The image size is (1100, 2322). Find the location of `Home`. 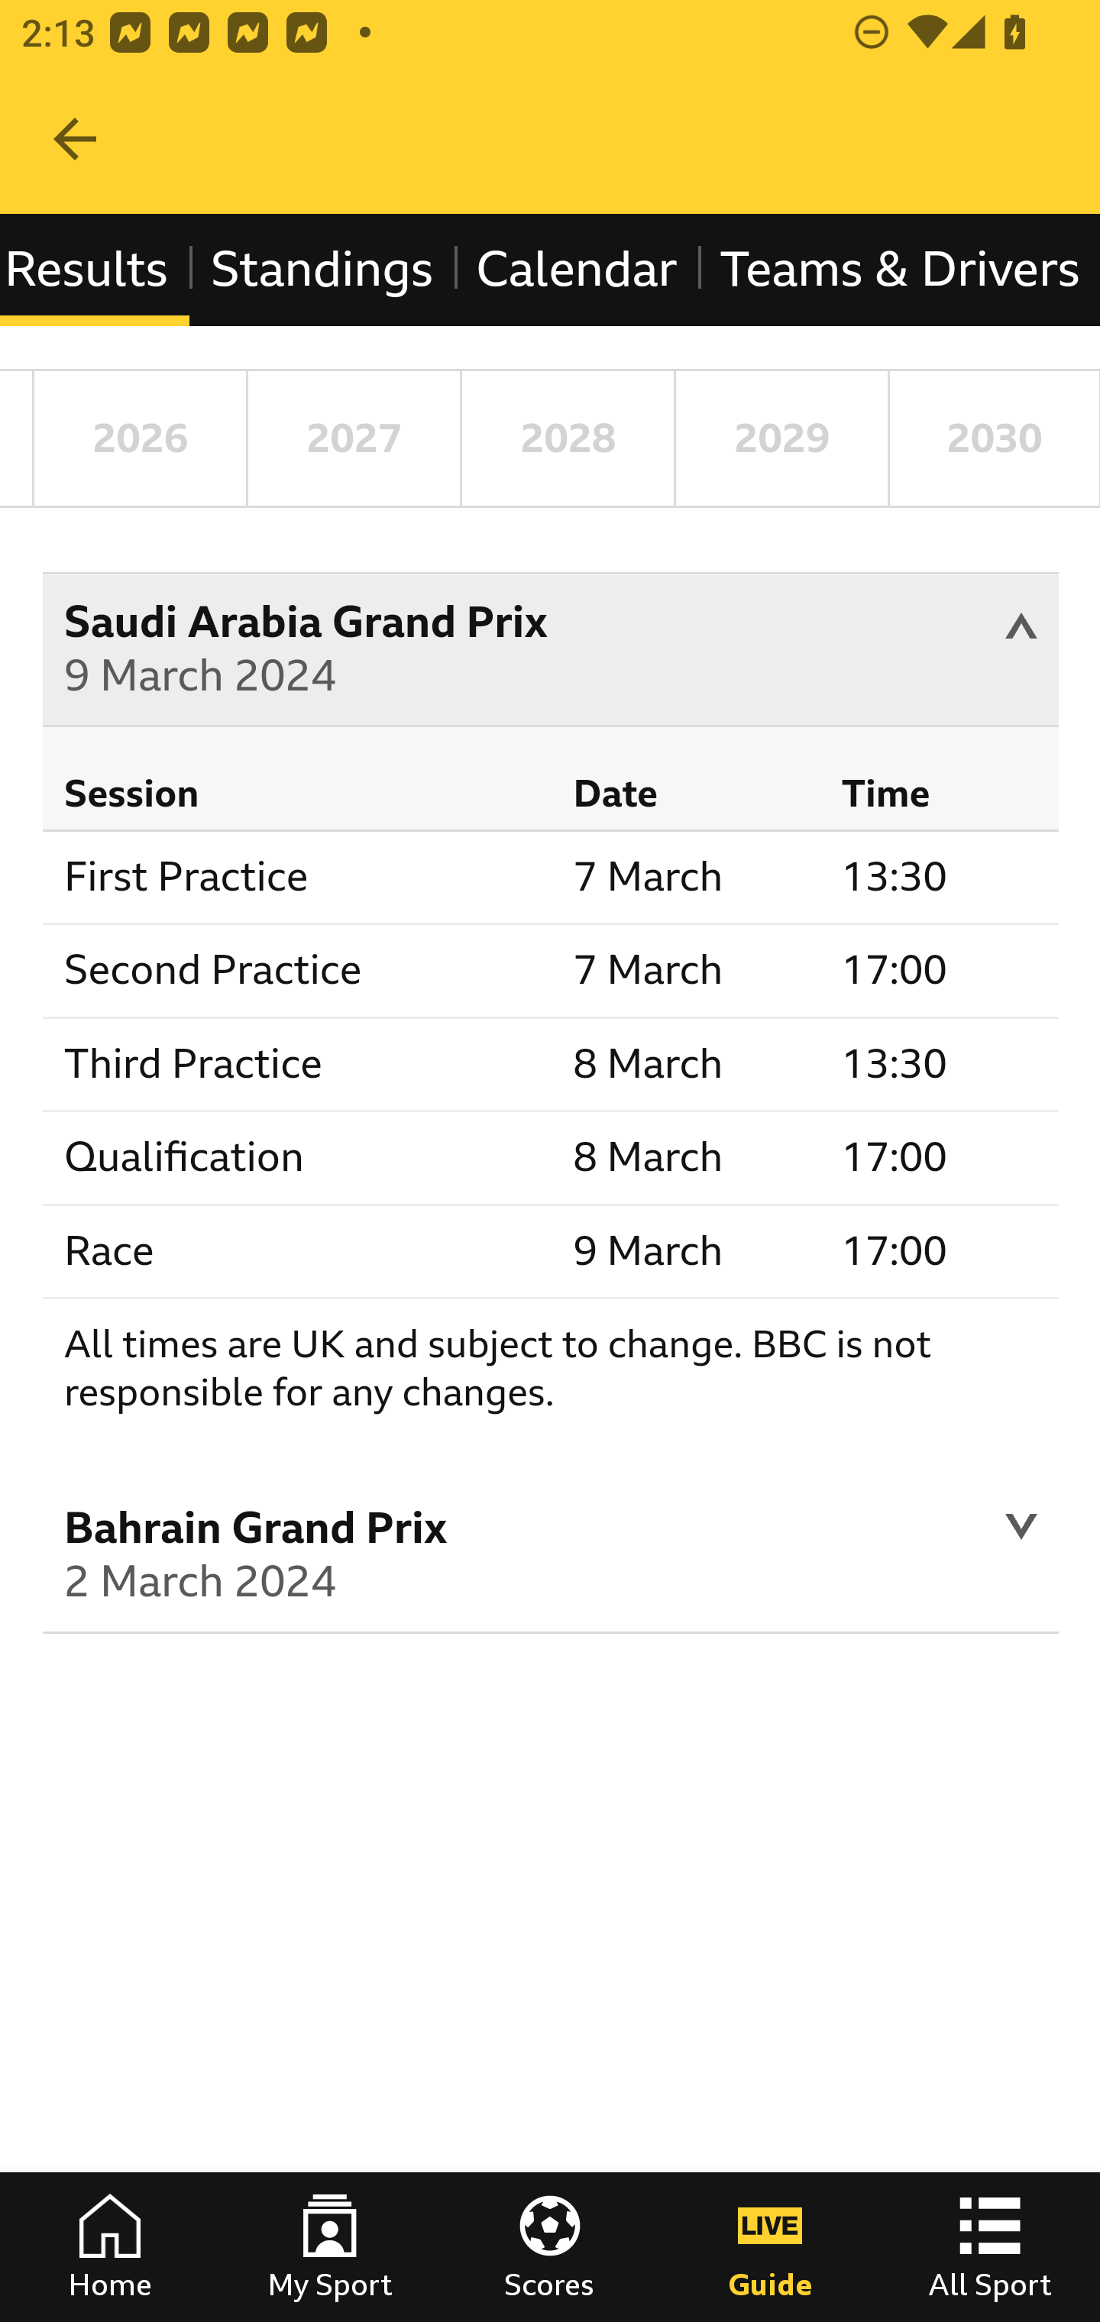

Home is located at coordinates (110, 2247).